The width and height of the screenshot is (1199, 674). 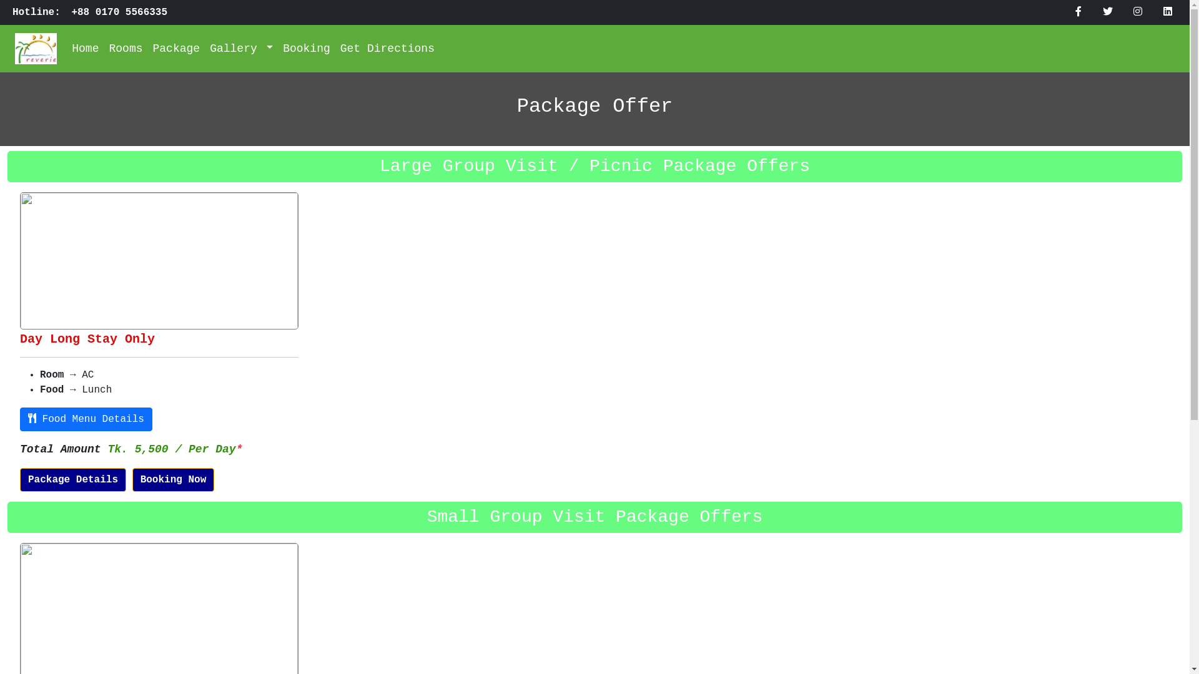 What do you see at coordinates (126, 49) in the screenshot?
I see `Rooms` at bounding box center [126, 49].